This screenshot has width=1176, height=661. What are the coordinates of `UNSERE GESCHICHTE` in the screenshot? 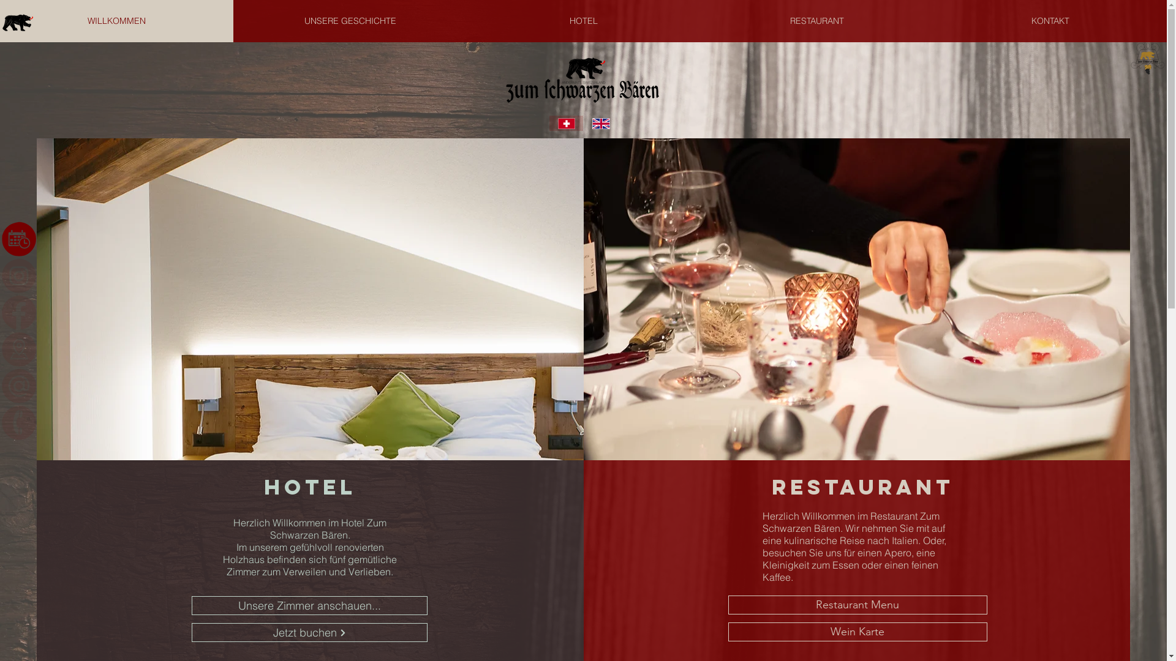 It's located at (350, 21).